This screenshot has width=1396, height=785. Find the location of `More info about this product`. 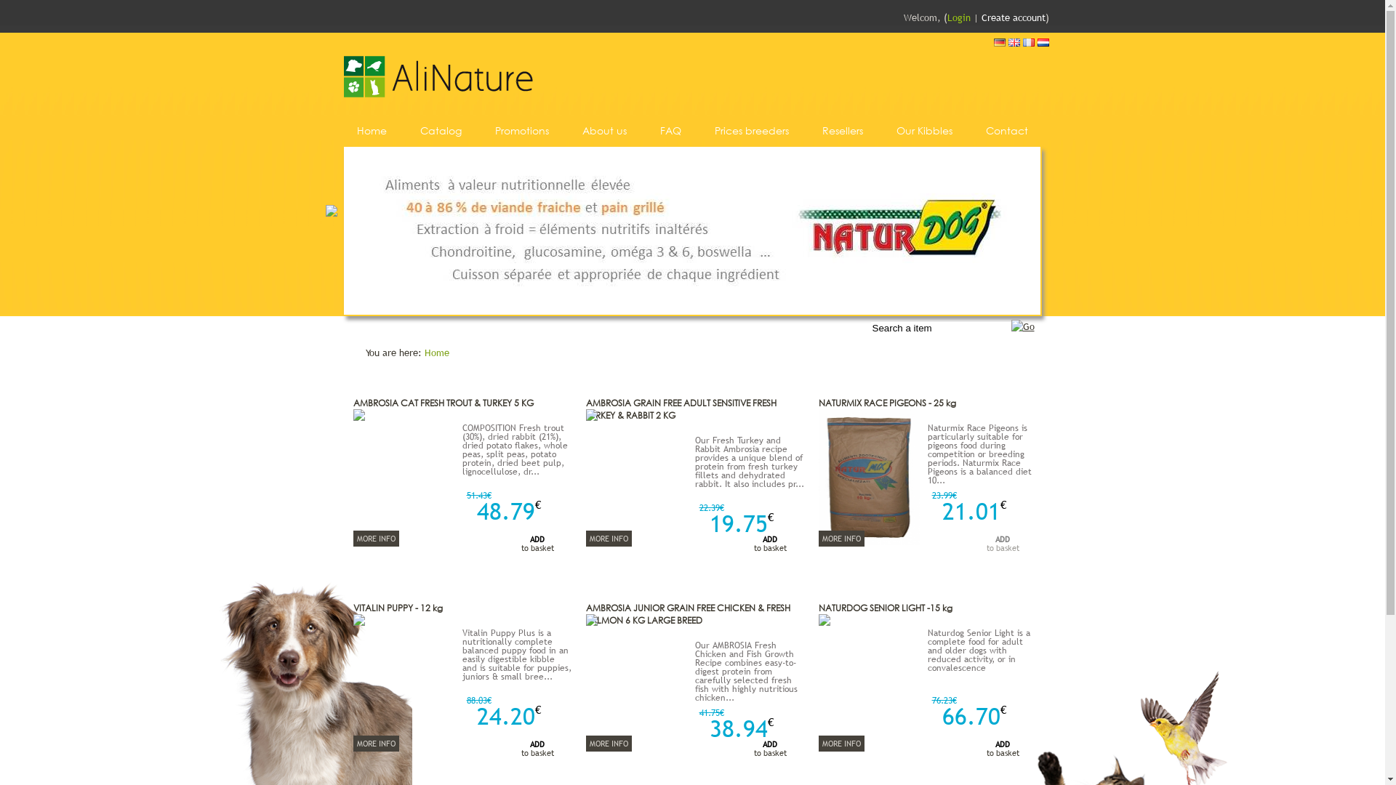

More info about this product is located at coordinates (870, 542).